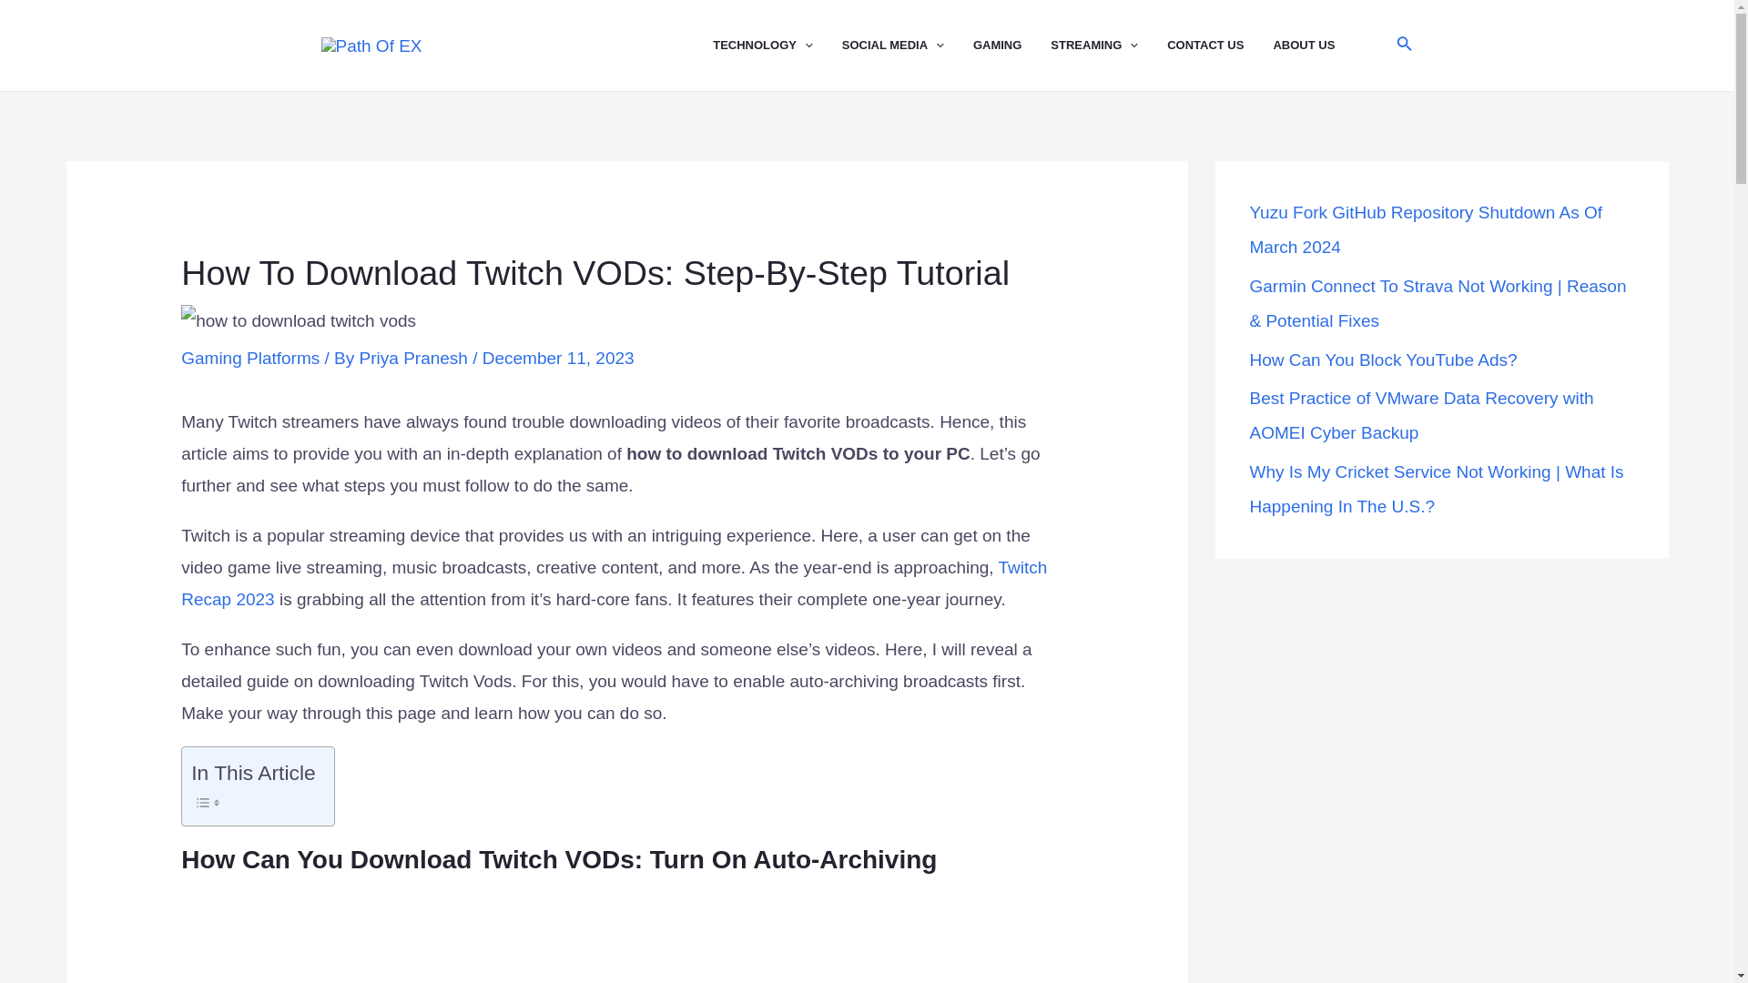 The height and width of the screenshot is (983, 1748). I want to click on ABOUT US, so click(1317, 46).